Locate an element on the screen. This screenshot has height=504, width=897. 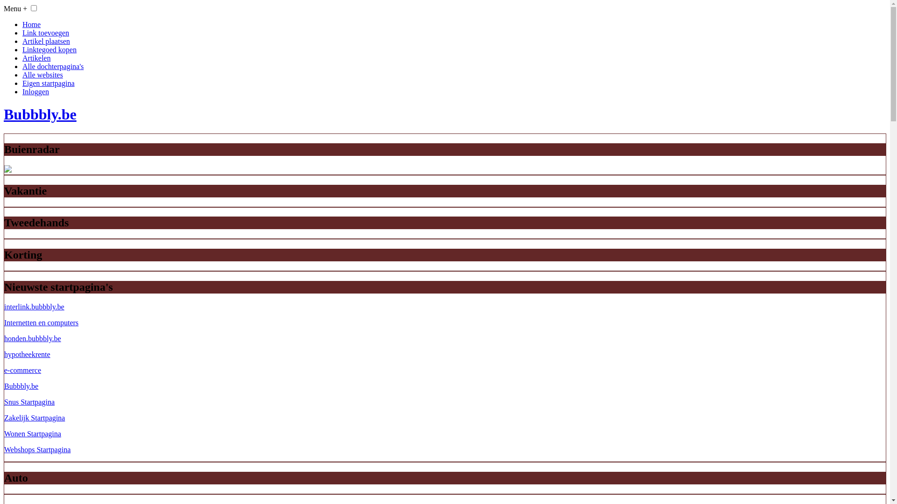
Linktegoed kopen is located at coordinates (50, 49).